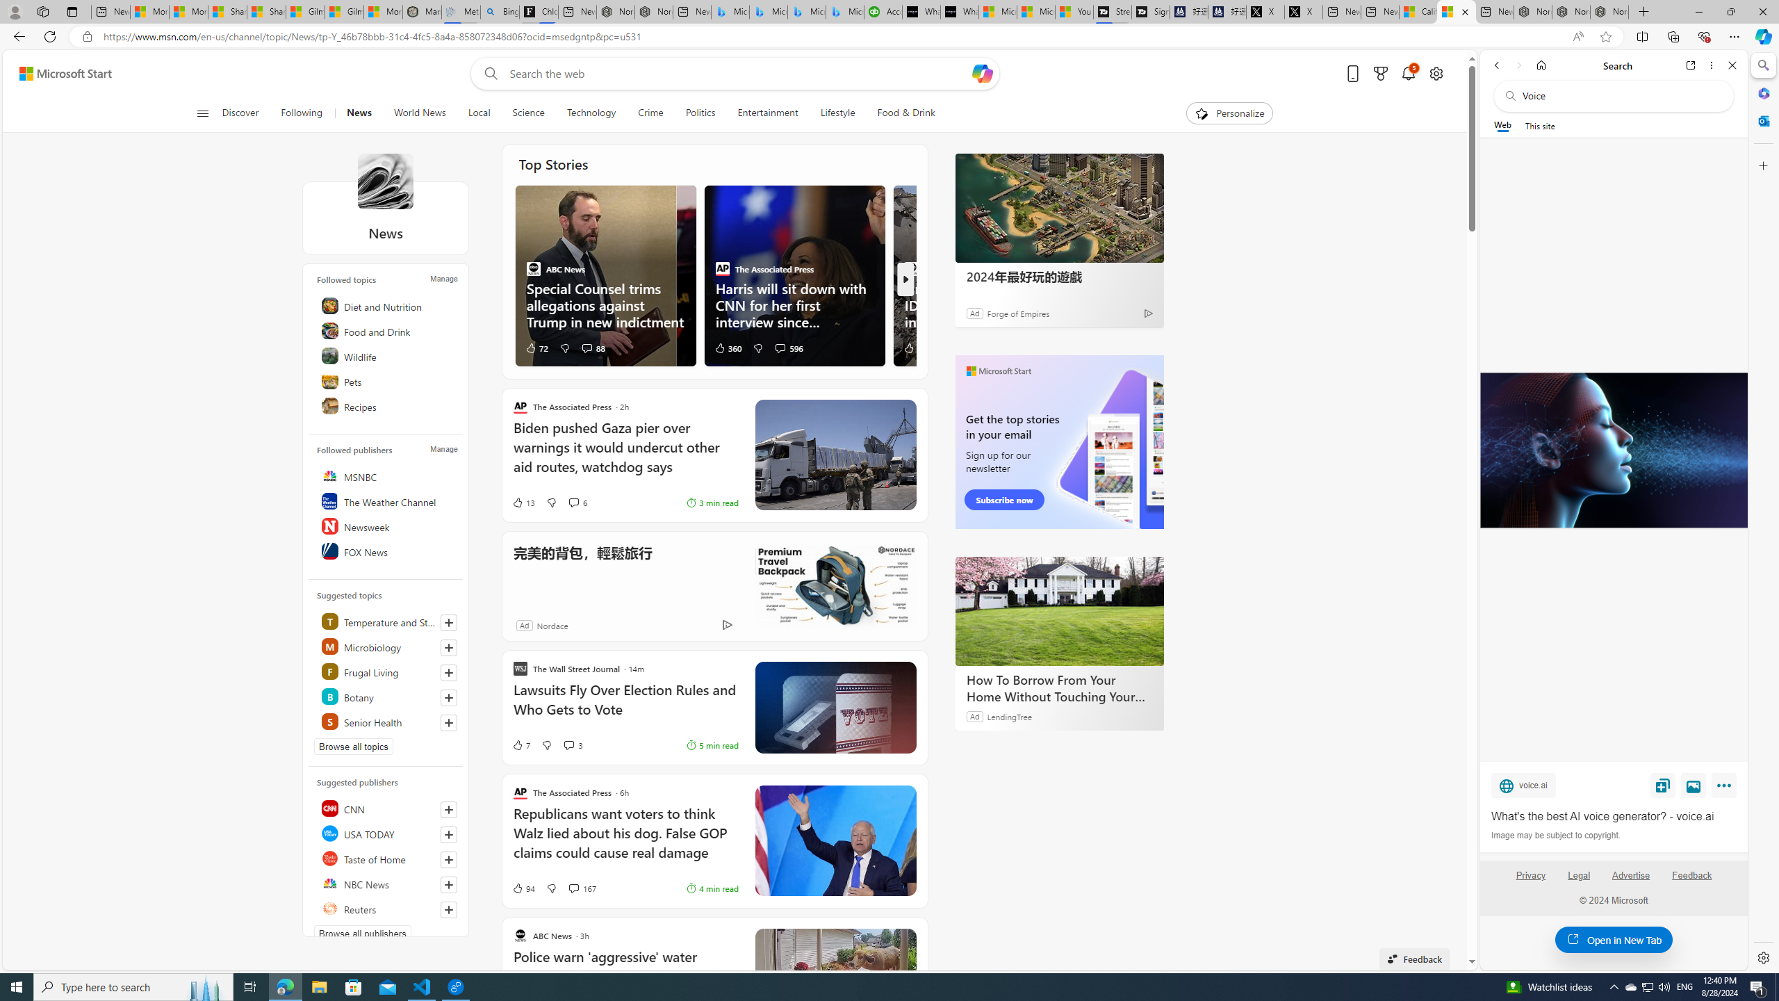 Image resolution: width=1779 pixels, height=1001 pixels. Describe the element at coordinates (837, 113) in the screenshot. I see `Lifestyle` at that location.